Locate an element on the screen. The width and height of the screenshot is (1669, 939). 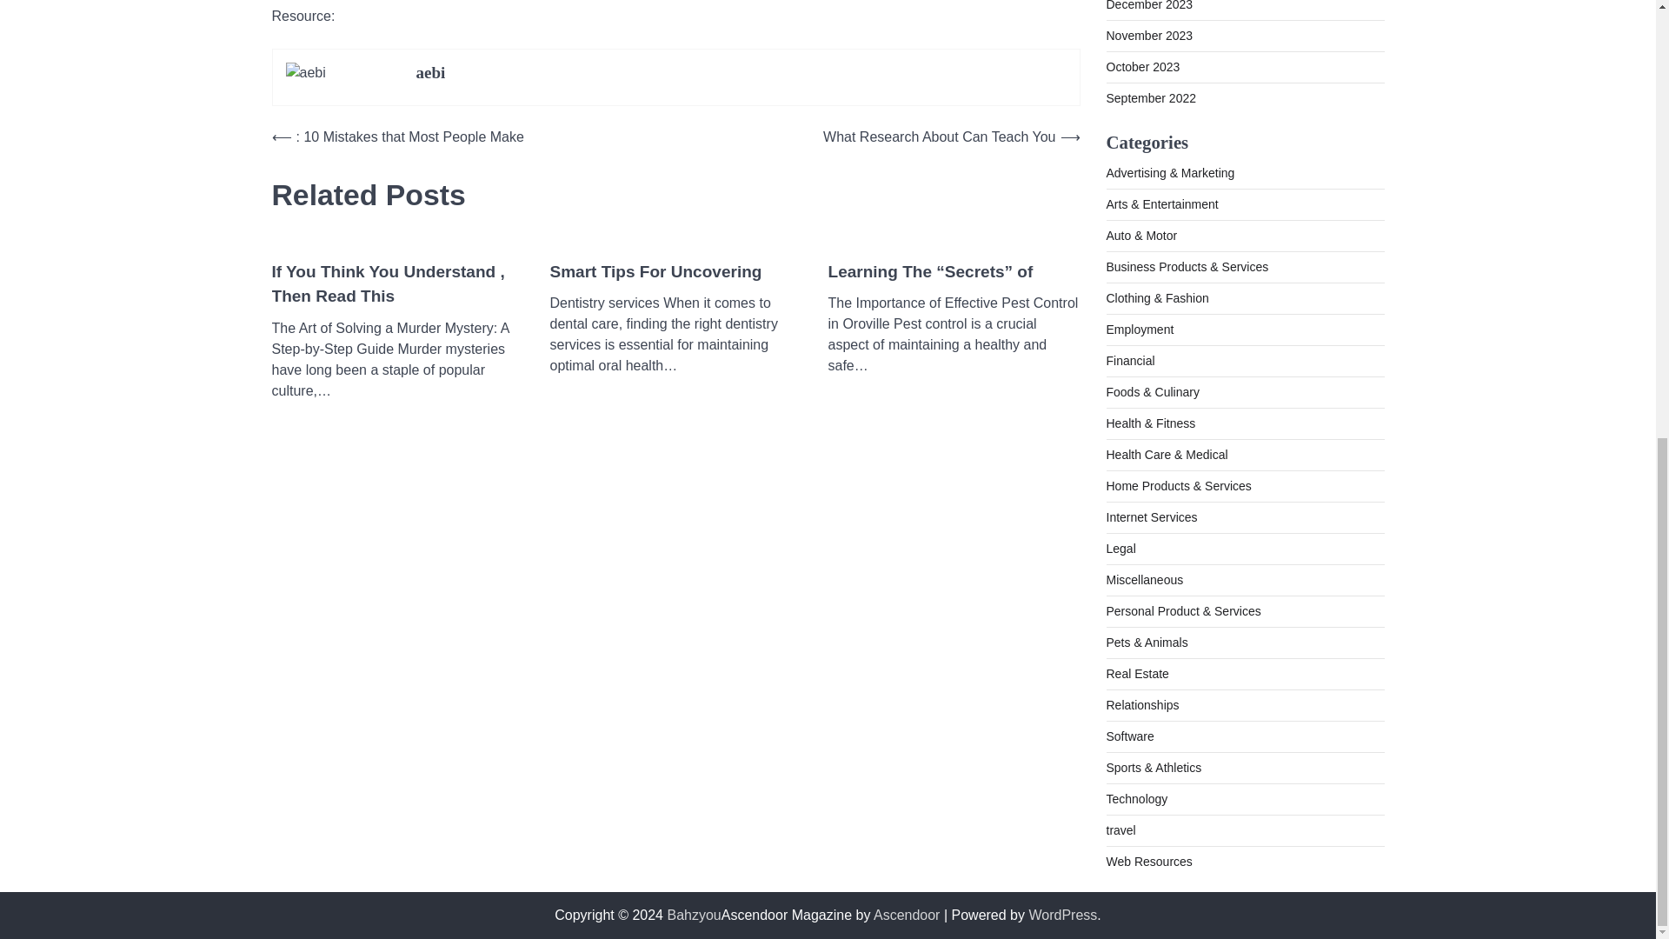
September 2022 is located at coordinates (1151, 97).